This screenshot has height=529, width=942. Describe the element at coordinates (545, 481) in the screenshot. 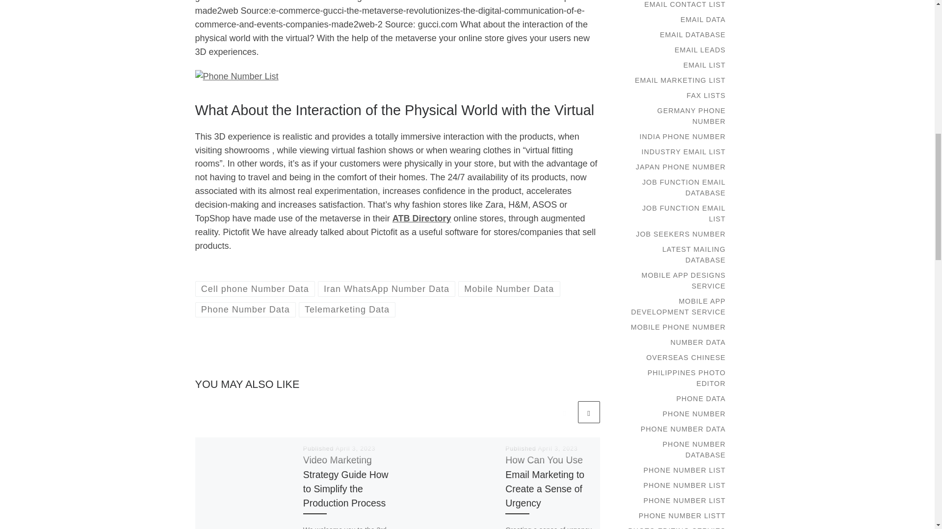

I see `How Can You Use Email Marketing to Create a Sense of Urgency` at that location.